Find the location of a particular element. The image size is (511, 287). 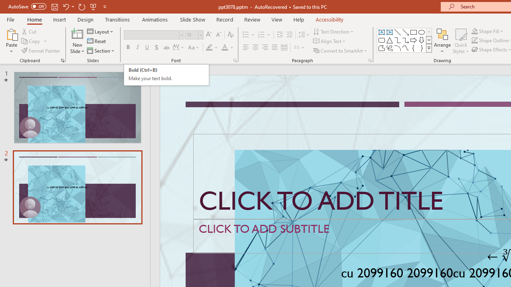

Class: NetUIImage is located at coordinates (429, 48).